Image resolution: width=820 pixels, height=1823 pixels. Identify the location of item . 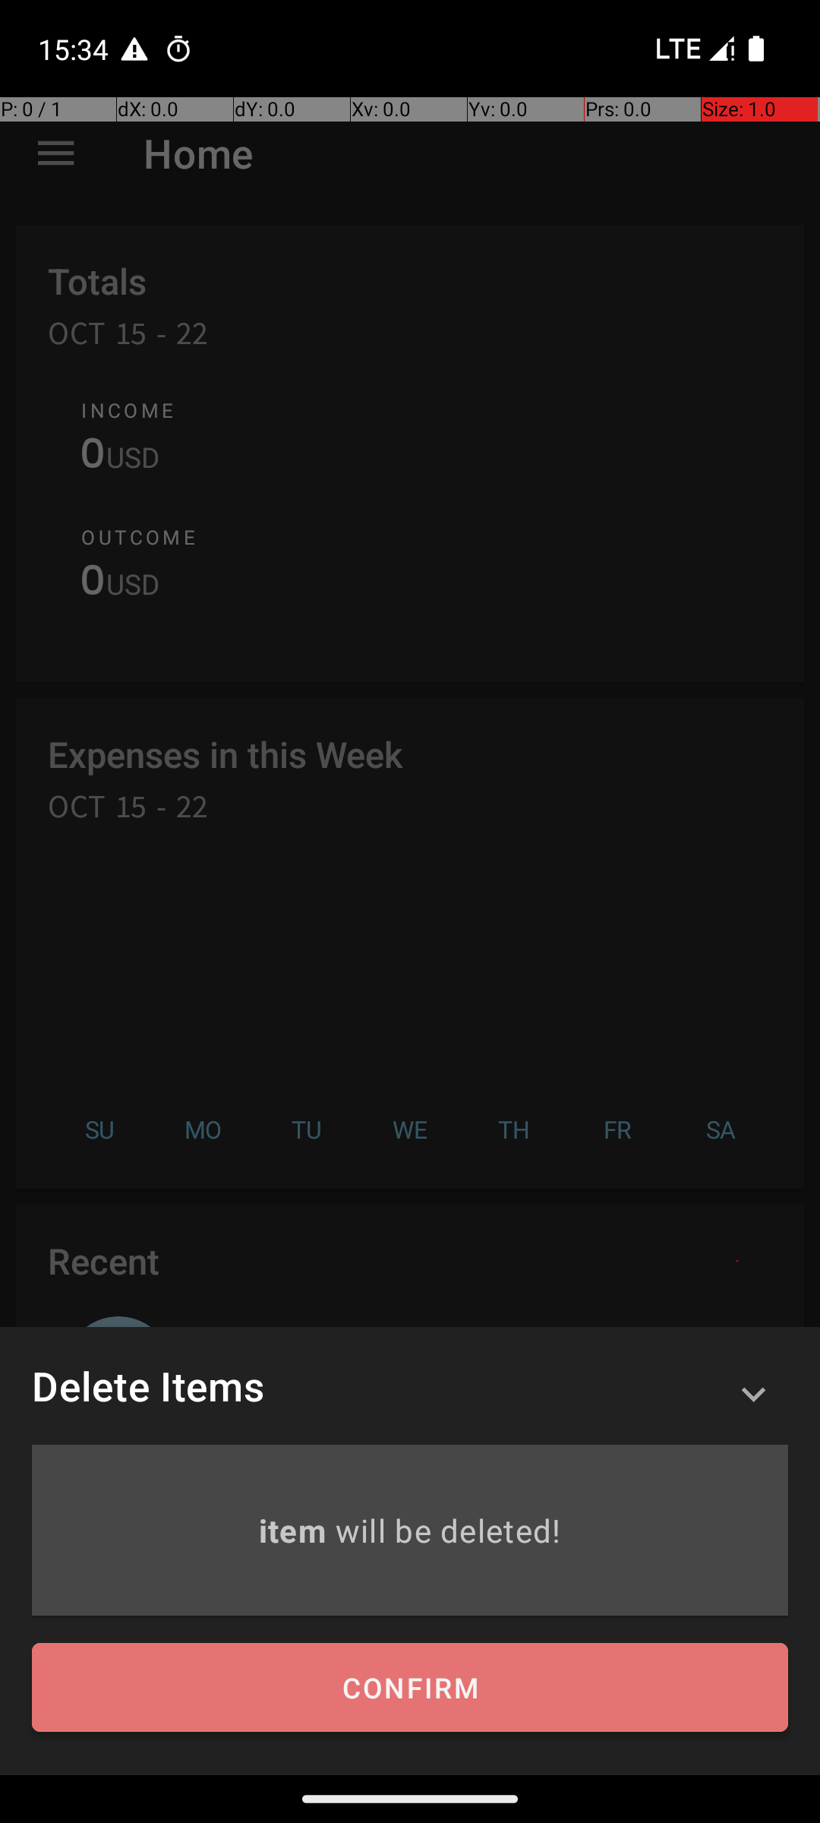
(296, 1530).